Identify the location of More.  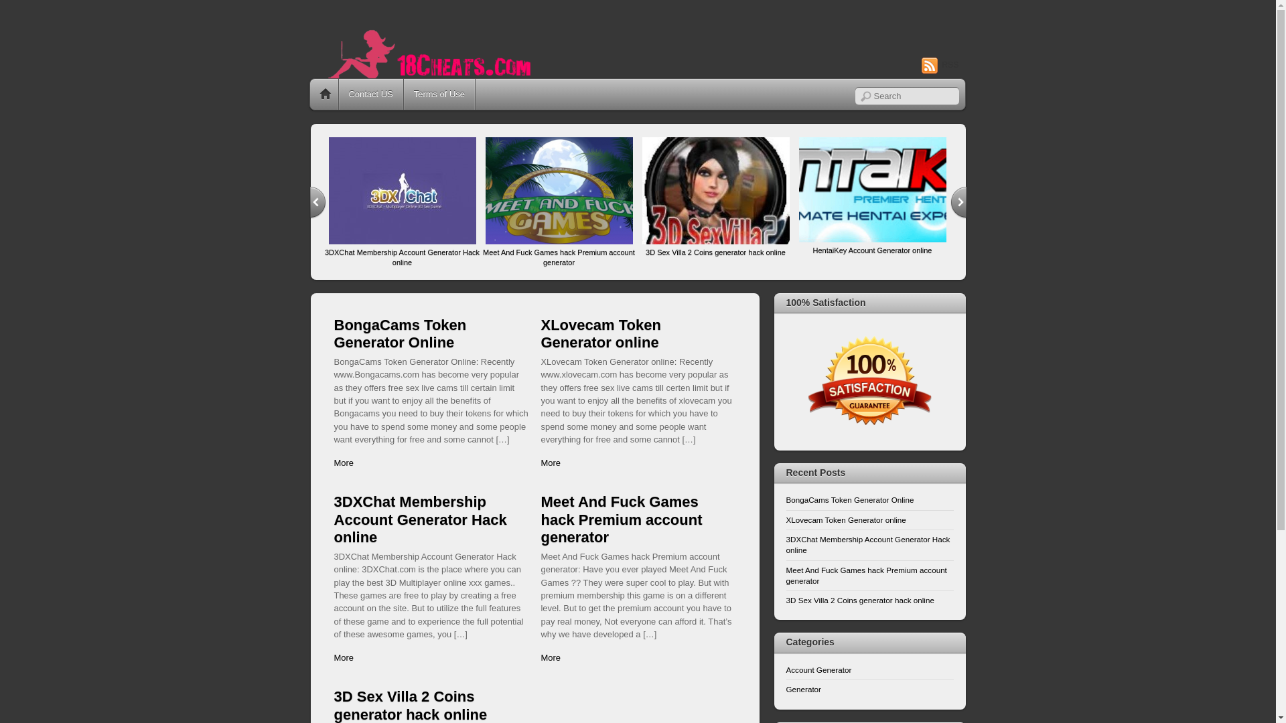
(344, 463).